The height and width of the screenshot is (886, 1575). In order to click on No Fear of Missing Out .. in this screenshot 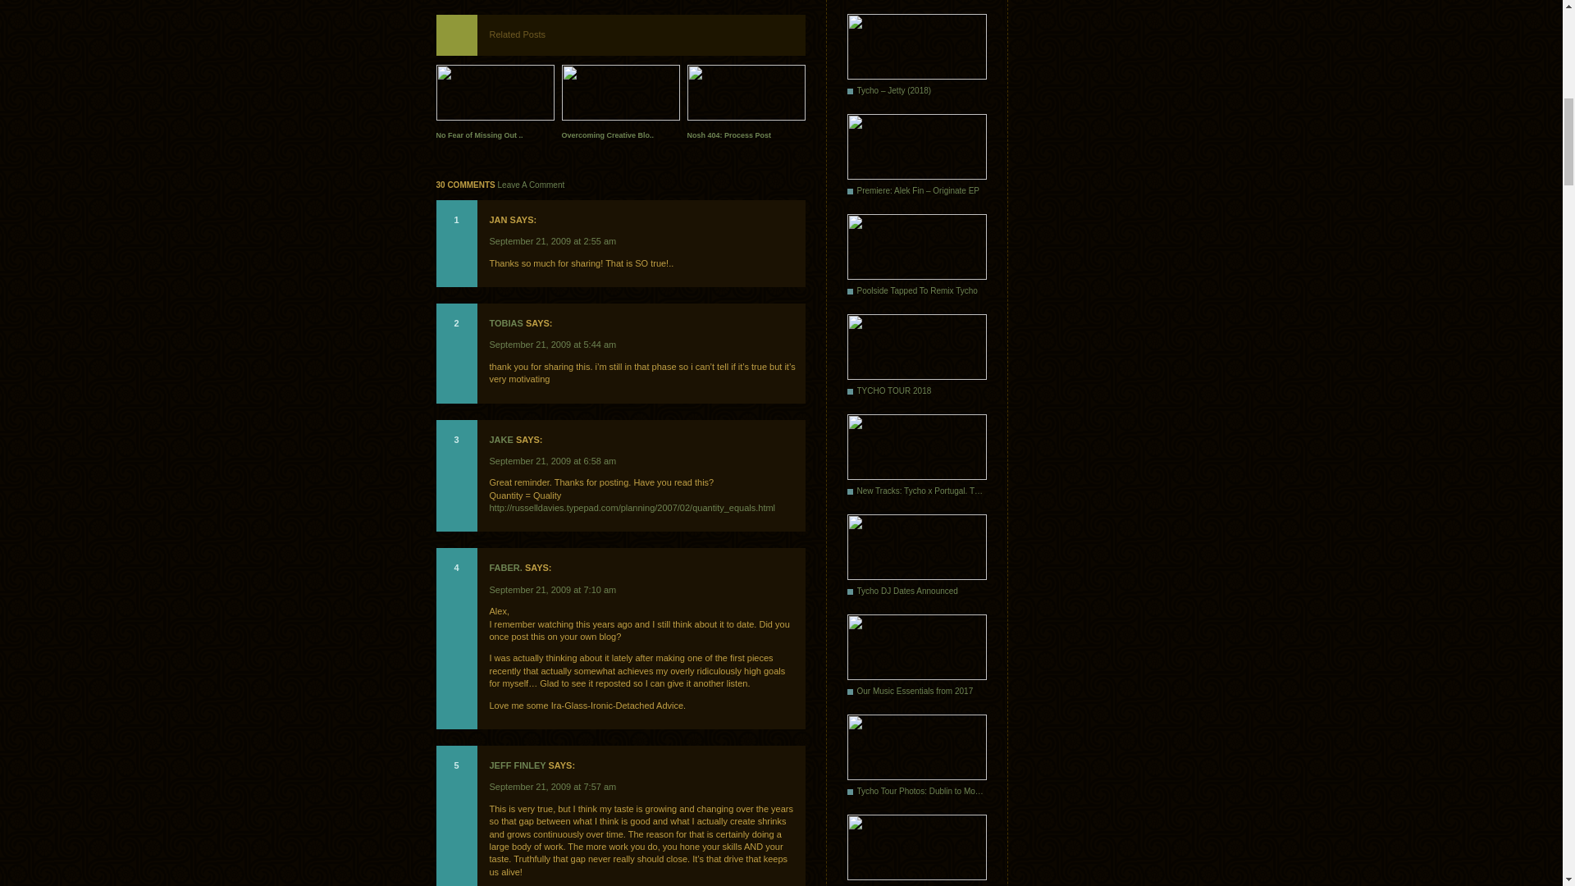, I will do `click(495, 105)`.